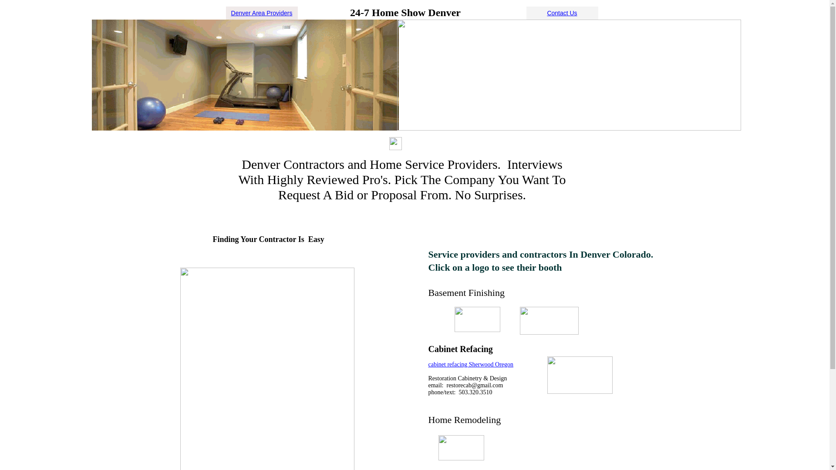  I want to click on Contact Us, so click(562, 12).